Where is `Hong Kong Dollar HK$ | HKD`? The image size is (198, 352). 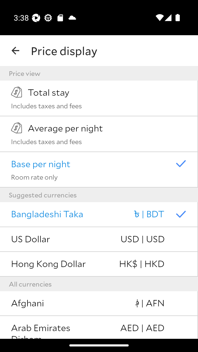
Hong Kong Dollar HK$ | HKD is located at coordinates (99, 264).